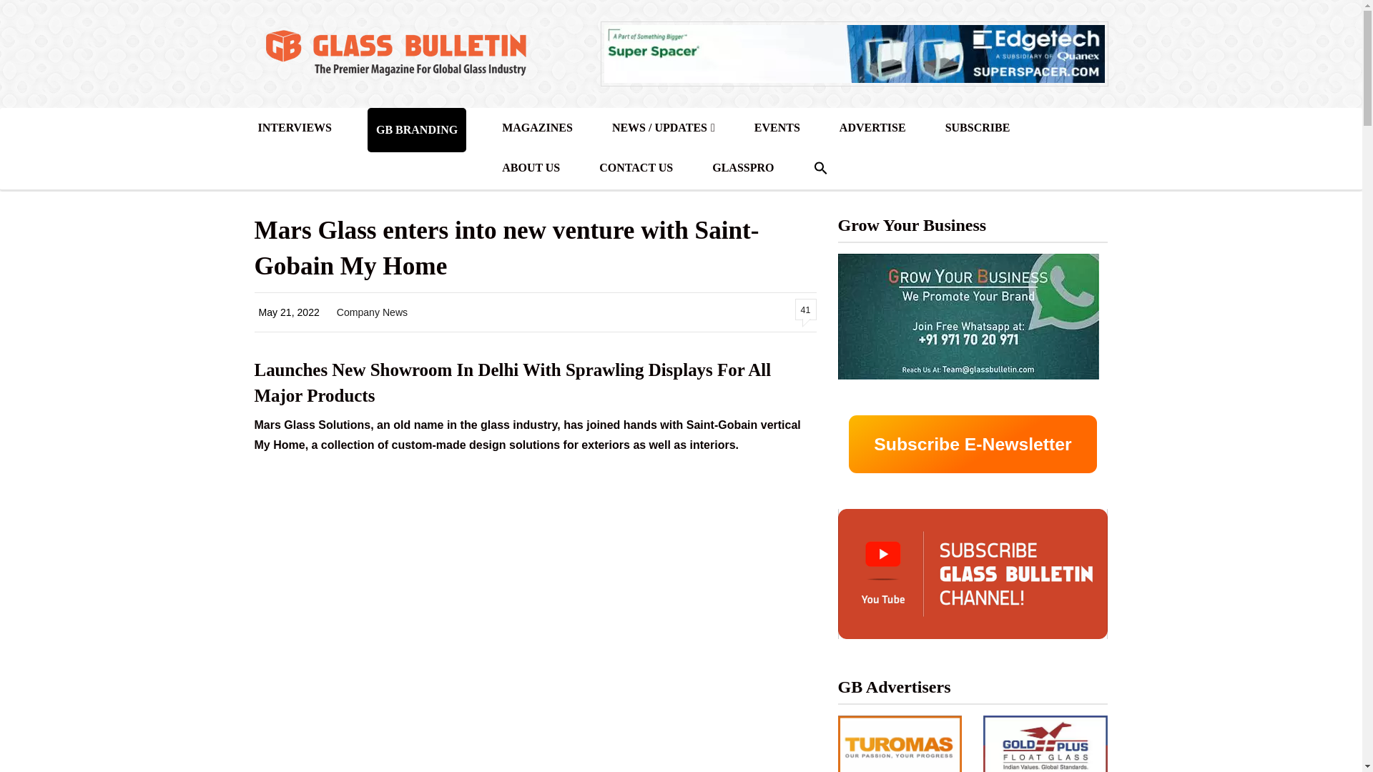  I want to click on The Premier Magazine For Global Glass Industry, so click(395, 54).